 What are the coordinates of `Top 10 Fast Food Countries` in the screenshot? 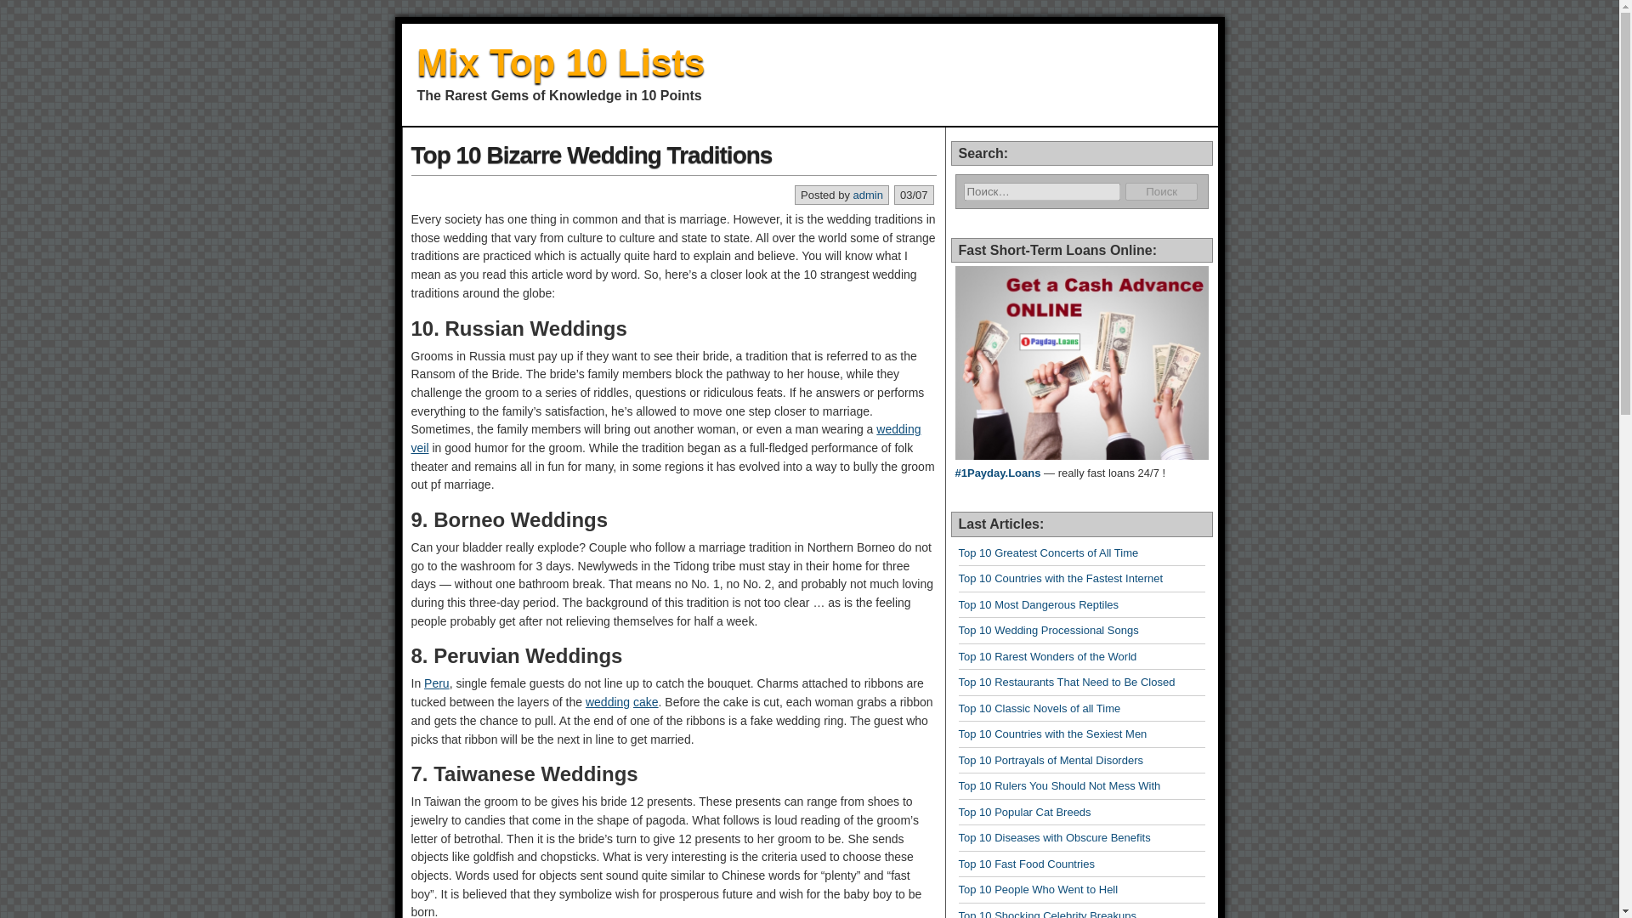 It's located at (1027, 864).